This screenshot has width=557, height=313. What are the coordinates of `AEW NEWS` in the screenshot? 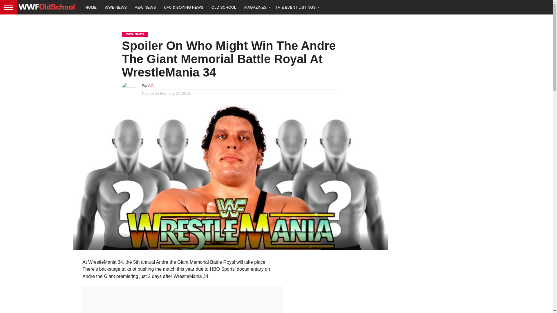 It's located at (145, 7).